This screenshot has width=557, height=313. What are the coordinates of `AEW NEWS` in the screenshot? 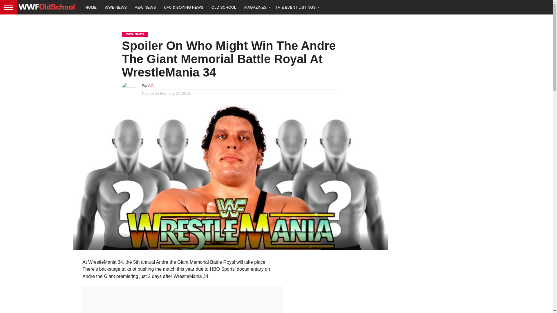 It's located at (145, 7).